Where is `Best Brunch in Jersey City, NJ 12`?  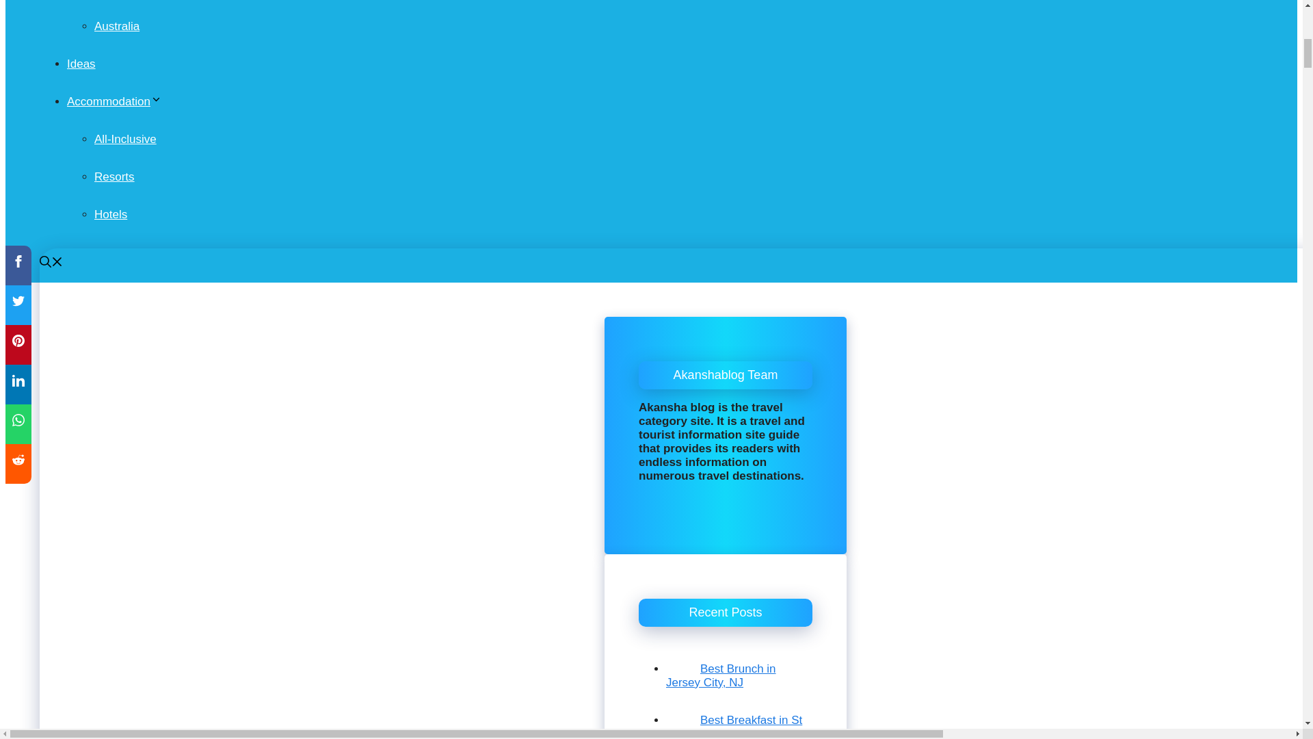 Best Brunch in Jersey City, NJ 12 is located at coordinates (682, 656).